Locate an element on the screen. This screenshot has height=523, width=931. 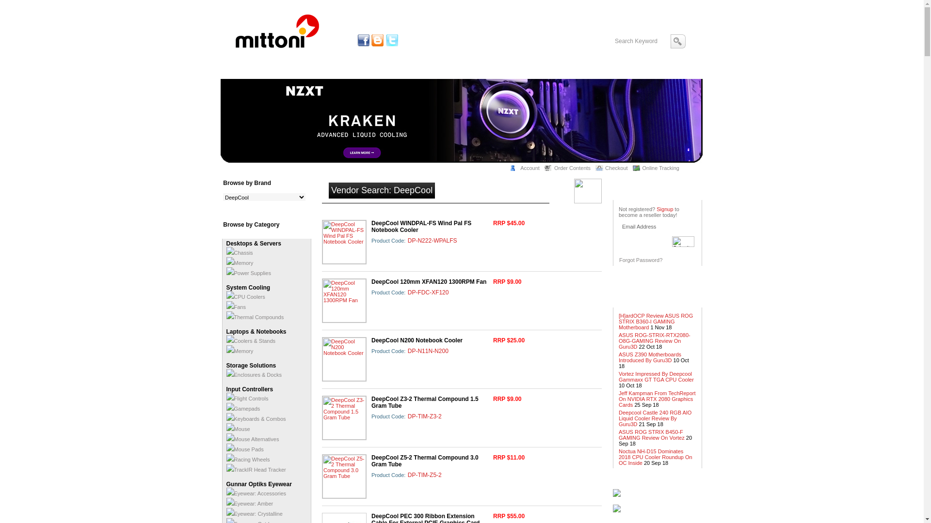
DeepCool Z3-2 Thermal Compound 1.5 Gram Tube is located at coordinates (425, 402).